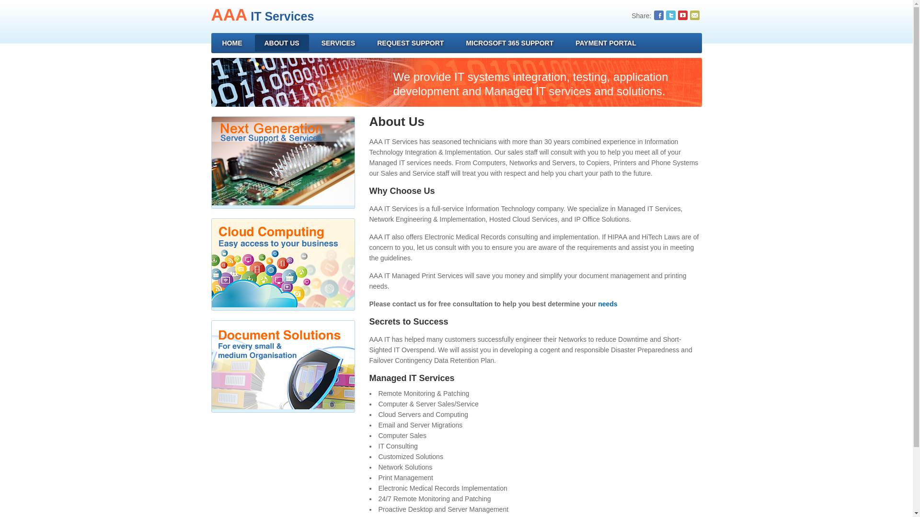  What do you see at coordinates (232, 43) in the screenshot?
I see `HOME` at bounding box center [232, 43].